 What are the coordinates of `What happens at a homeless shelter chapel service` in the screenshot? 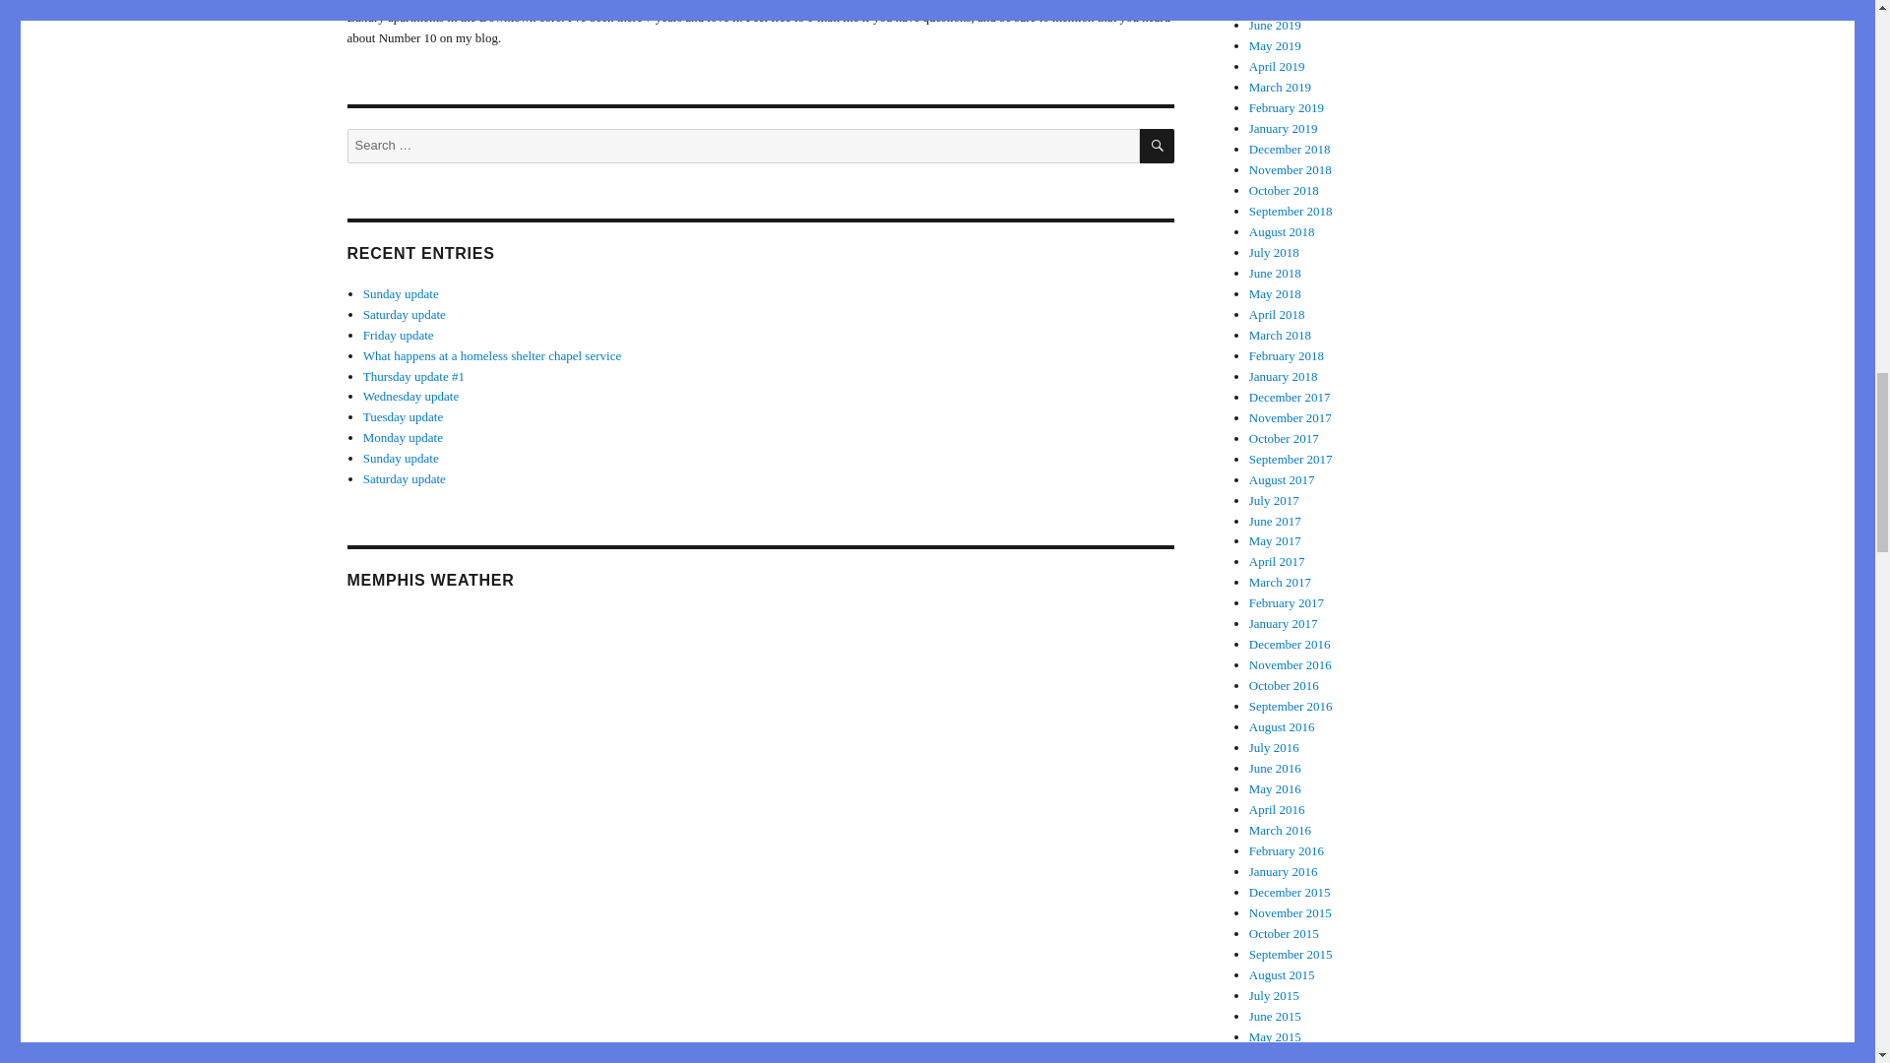 It's located at (492, 356).